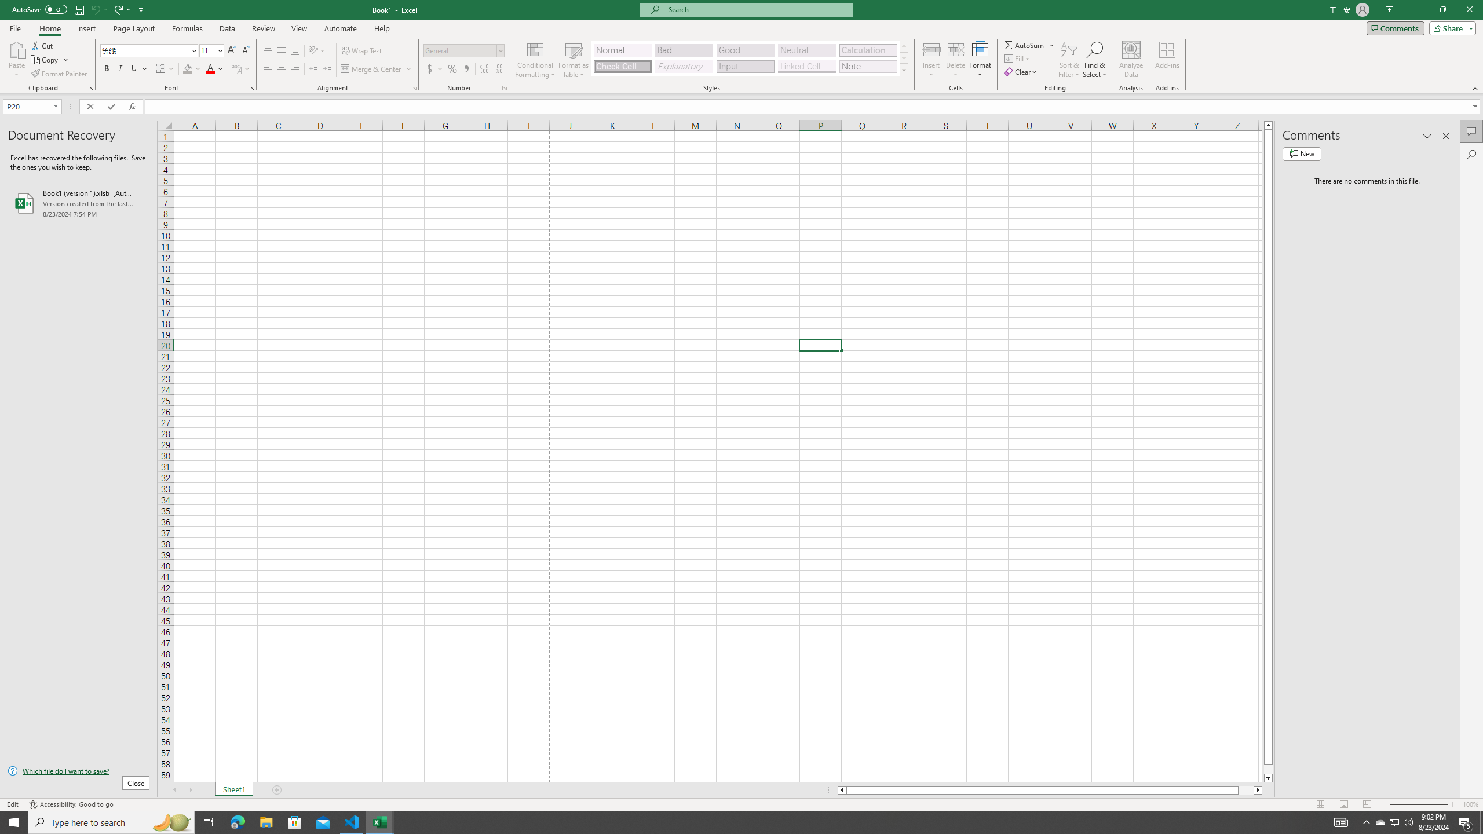 The width and height of the screenshot is (1483, 834). I want to click on Linked Cell, so click(806, 66).